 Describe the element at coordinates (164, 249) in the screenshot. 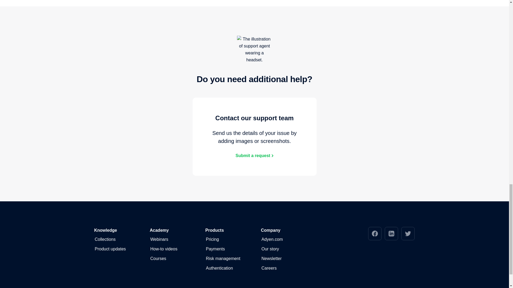

I see `How-to videos` at that location.